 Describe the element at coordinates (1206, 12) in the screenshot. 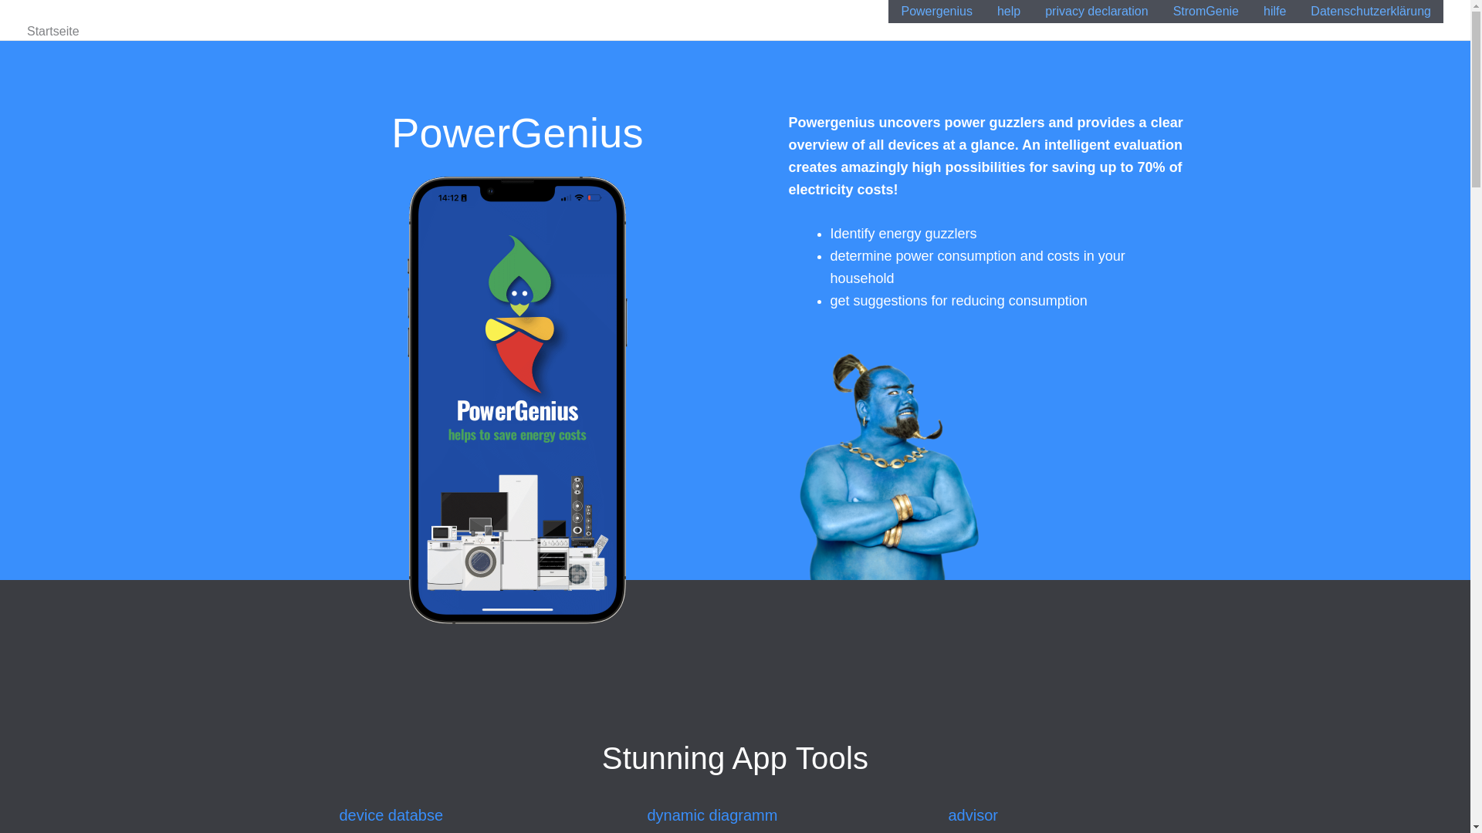

I see `StromGenie` at that location.